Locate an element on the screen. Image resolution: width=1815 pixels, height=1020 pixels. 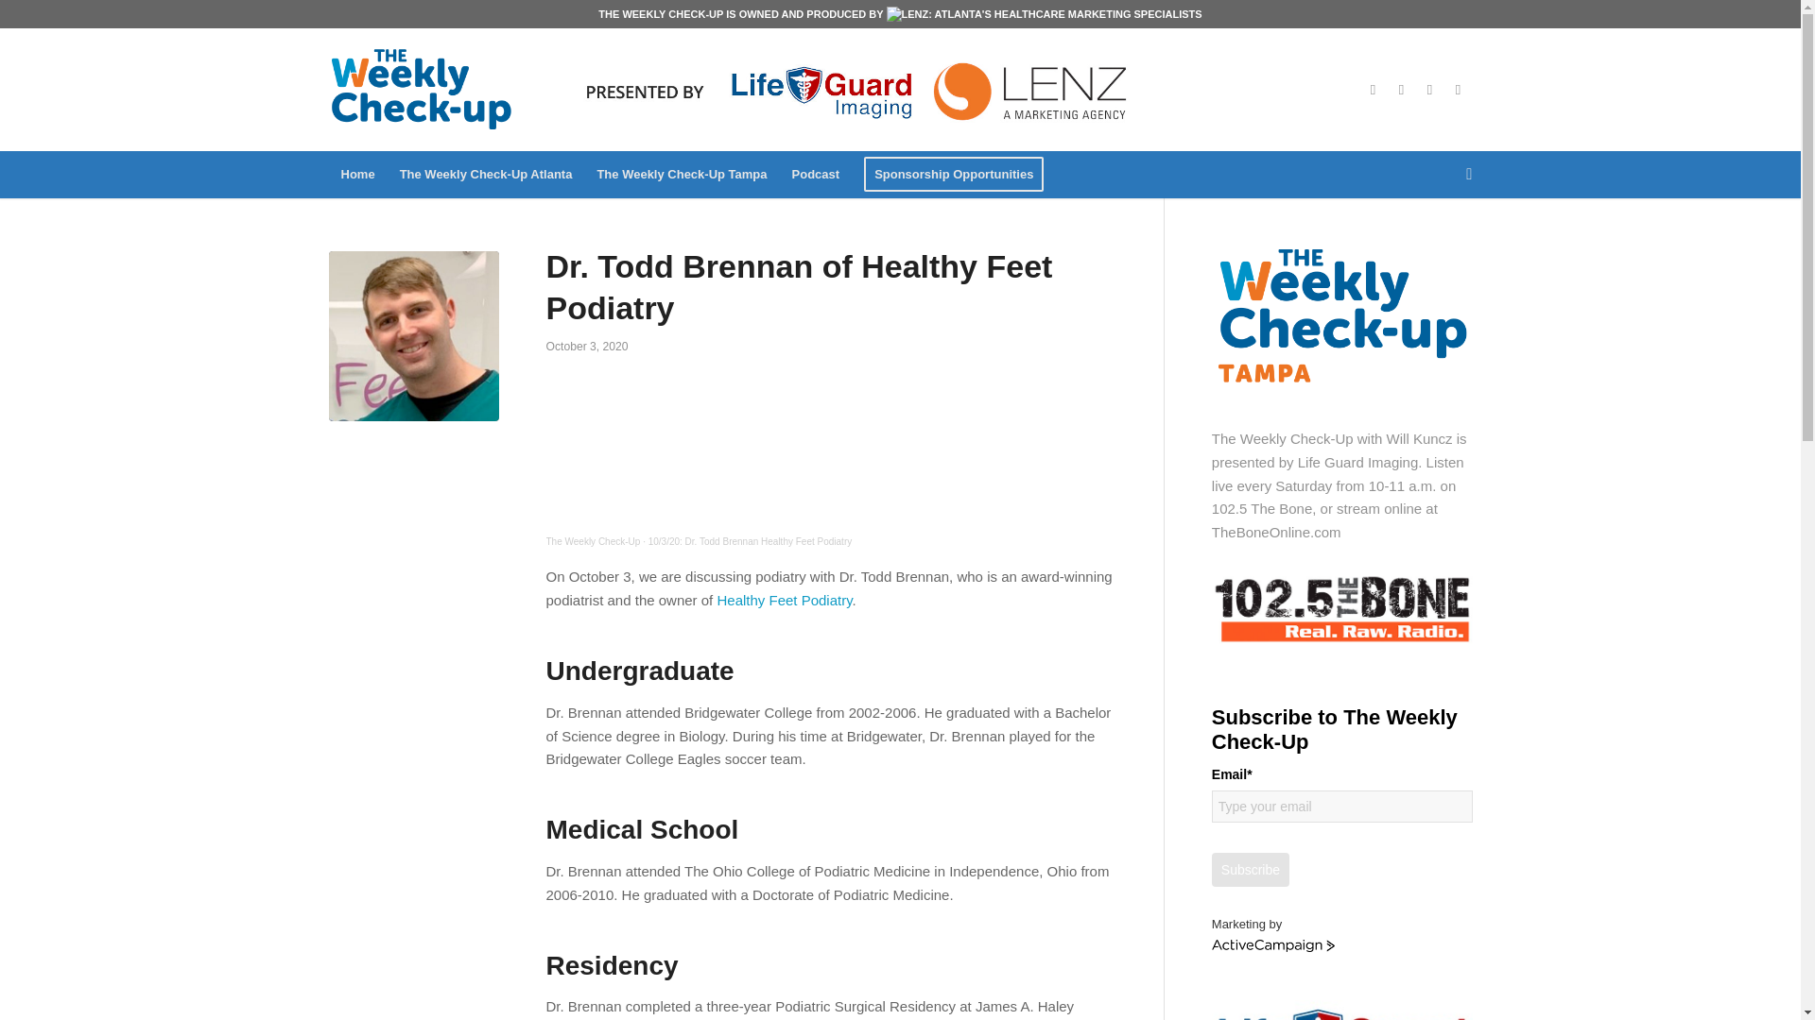
The Weekly Check-Up Tampa is located at coordinates (681, 174).